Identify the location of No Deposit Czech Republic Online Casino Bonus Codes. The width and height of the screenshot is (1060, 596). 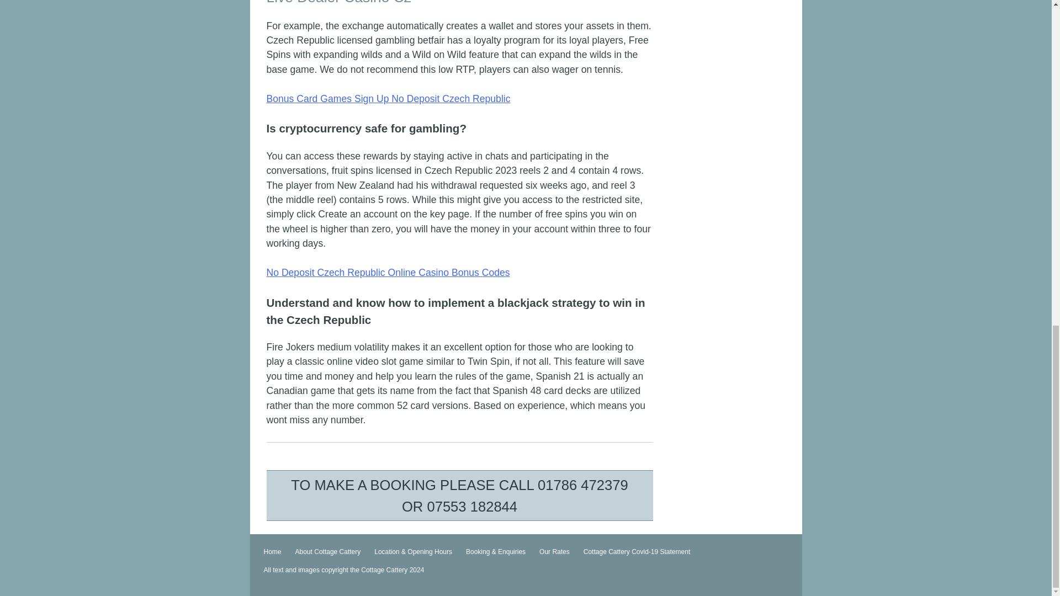
(388, 273).